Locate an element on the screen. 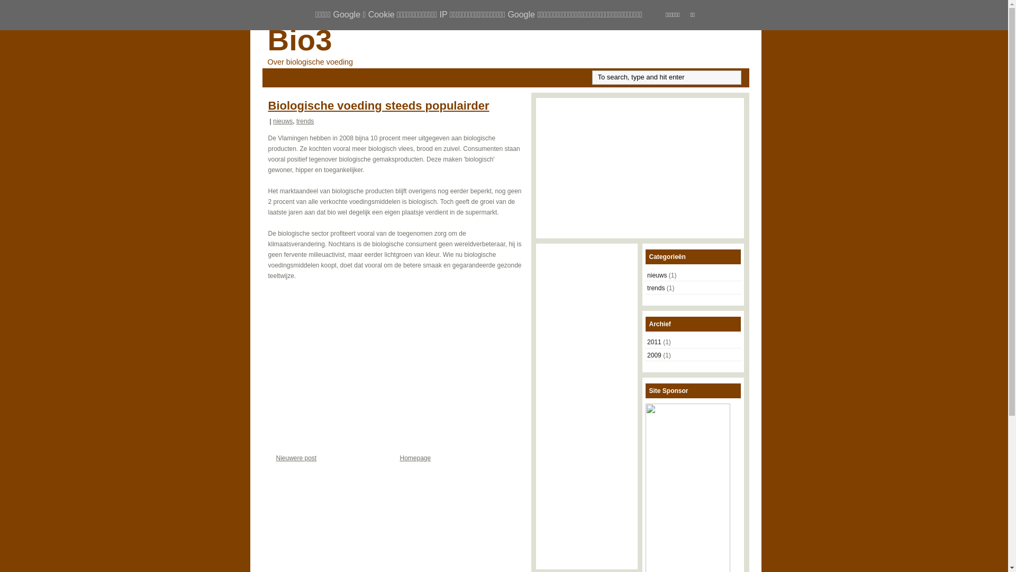  nieuws is located at coordinates (283, 121).